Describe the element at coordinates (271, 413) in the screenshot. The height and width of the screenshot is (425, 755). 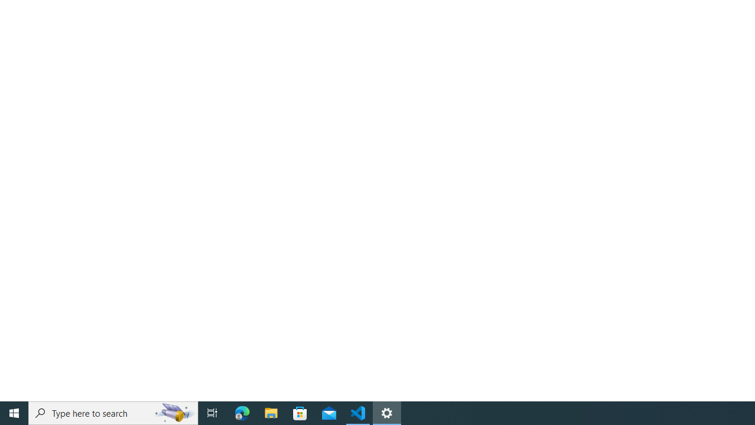
I see `File Explorer` at that location.